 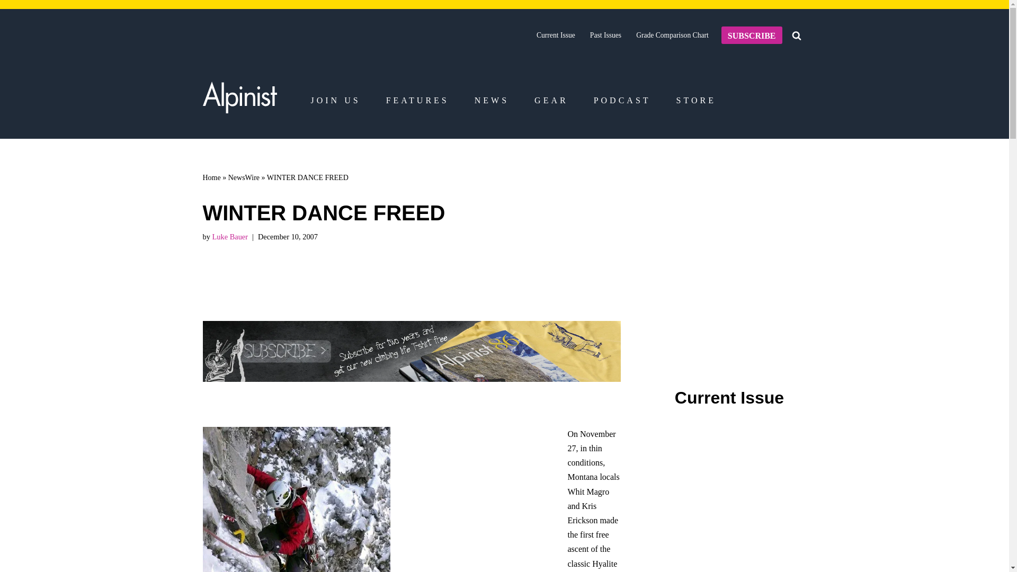 I want to click on winter-dance-1, so click(x=296, y=499).